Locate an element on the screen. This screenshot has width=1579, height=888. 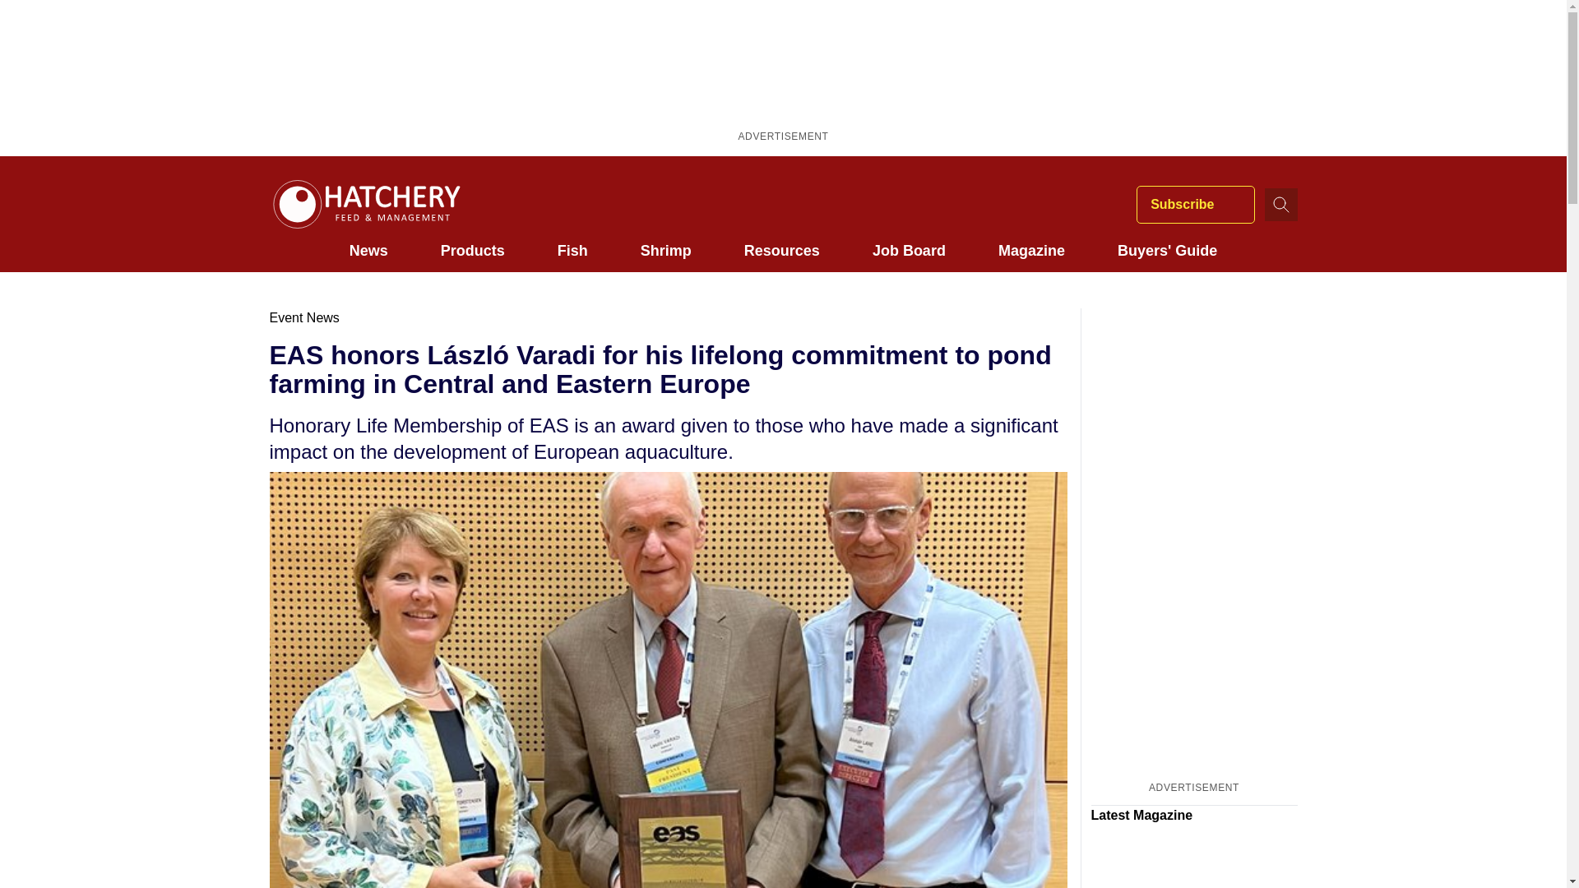
Resources is located at coordinates (781, 250).